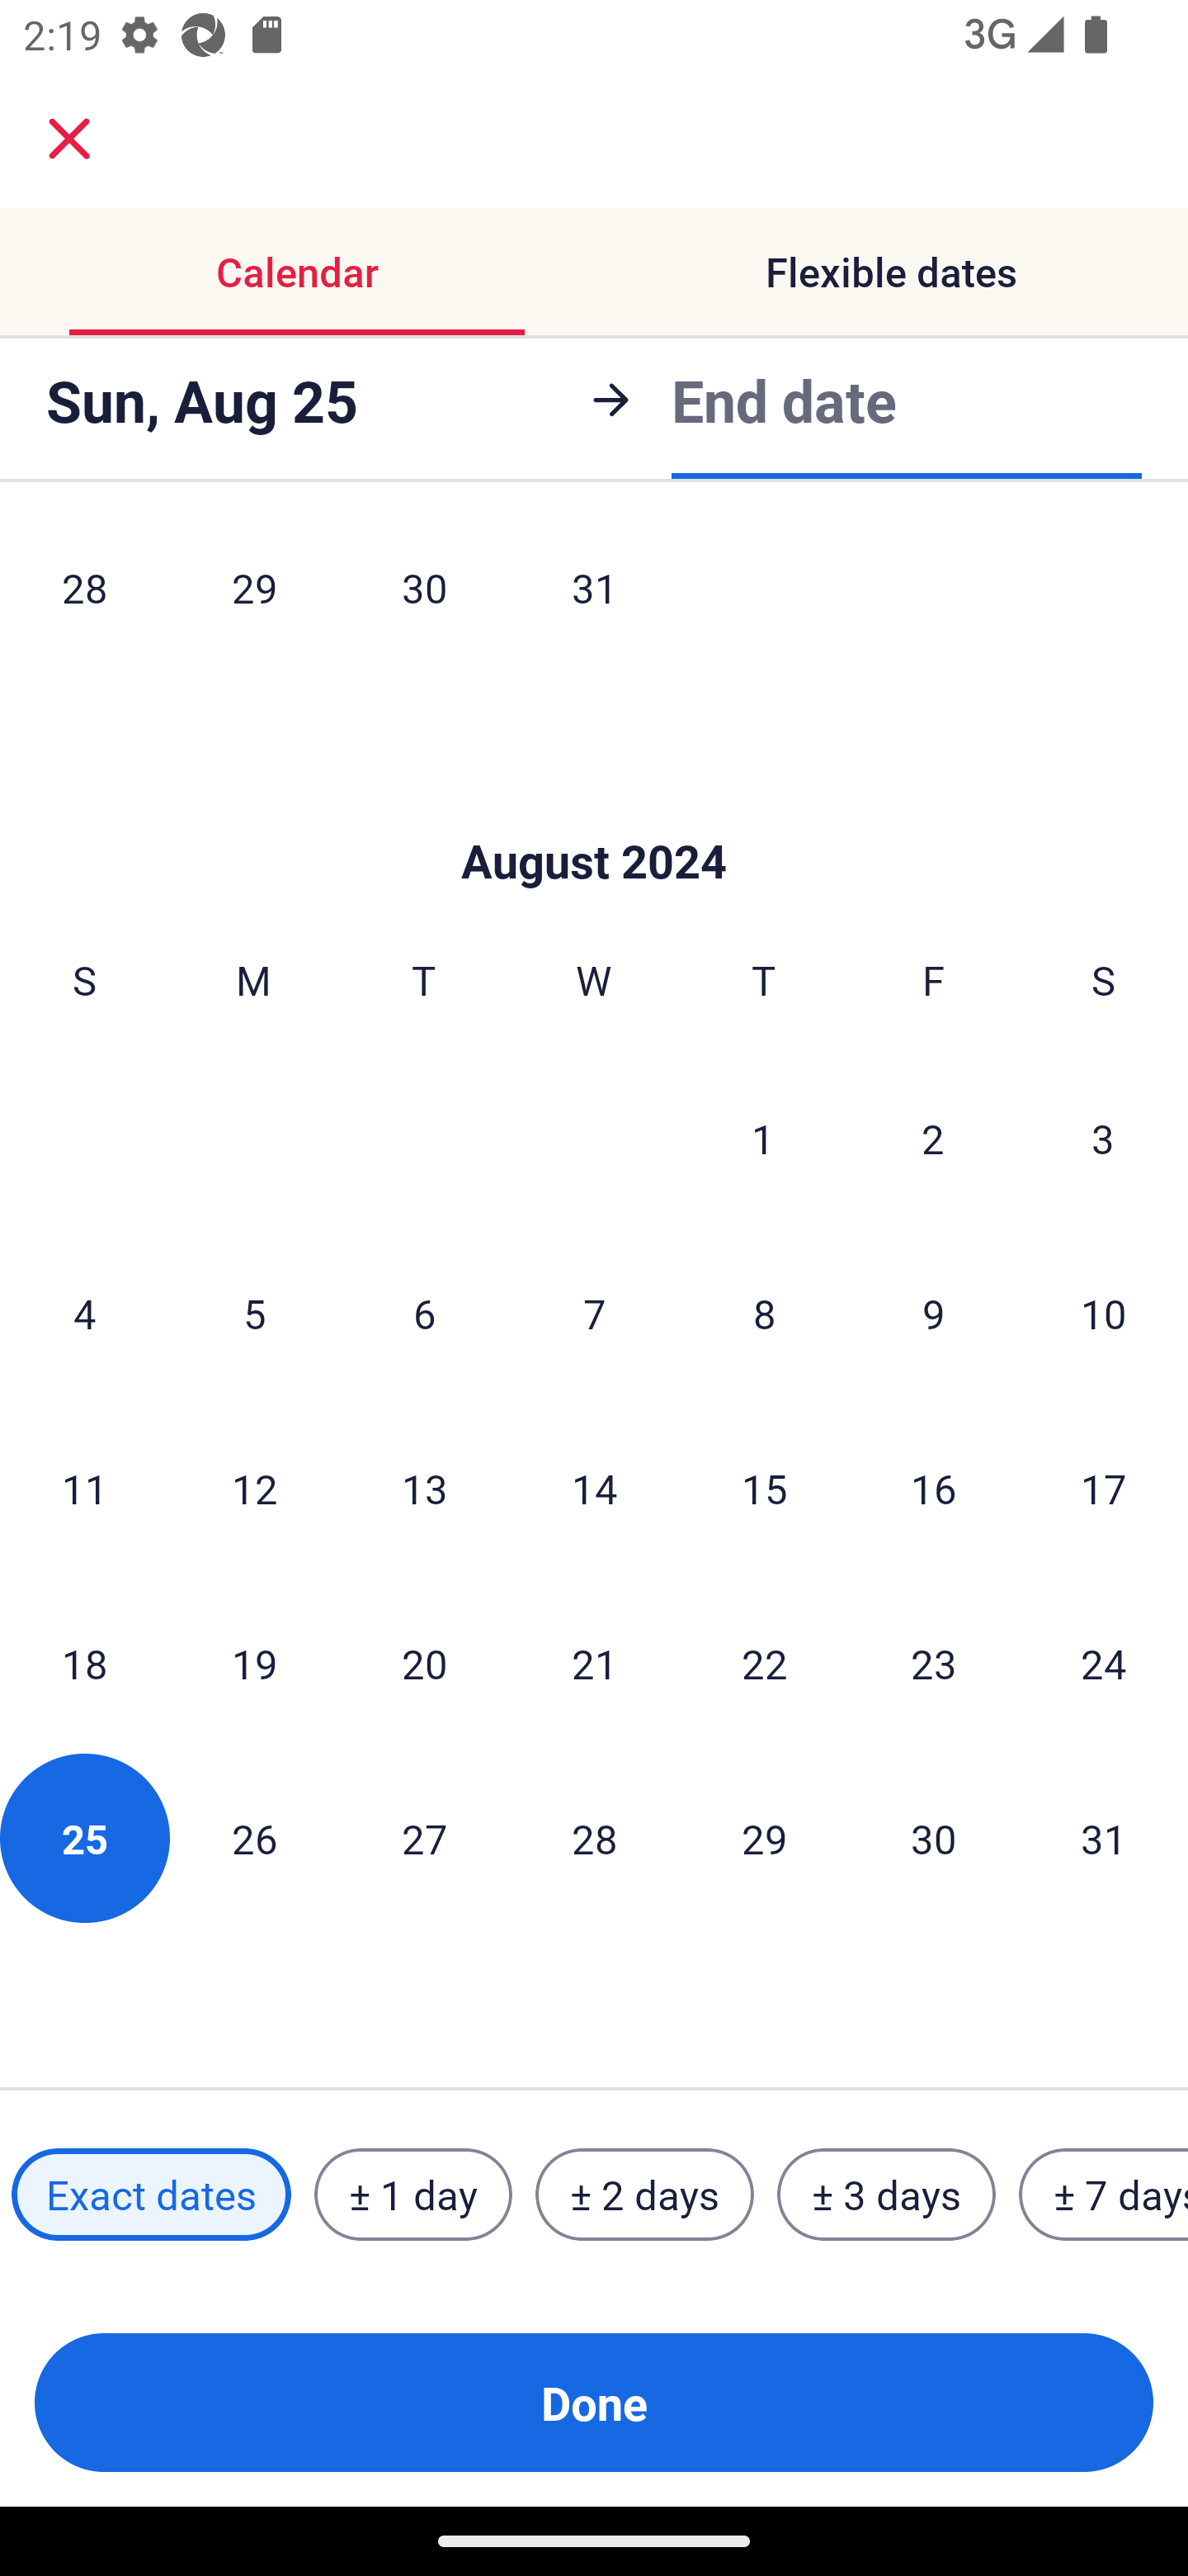 The width and height of the screenshot is (1188, 2576). I want to click on 3 Saturday, August 3, 2024, so click(1103, 1139).